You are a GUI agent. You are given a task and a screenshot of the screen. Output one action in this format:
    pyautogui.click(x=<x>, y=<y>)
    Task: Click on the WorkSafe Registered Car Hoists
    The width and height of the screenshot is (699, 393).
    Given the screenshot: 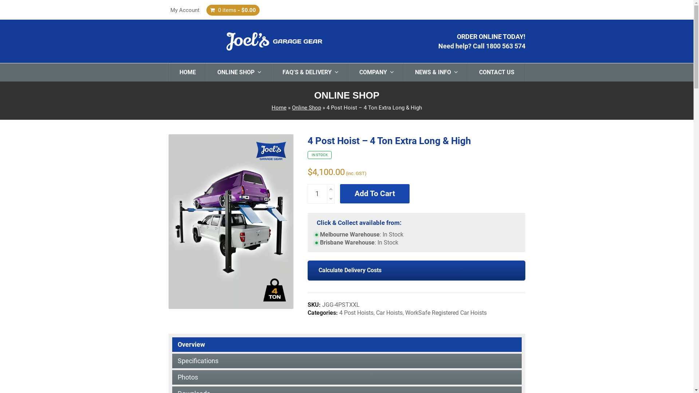 What is the action you would take?
    pyautogui.click(x=446, y=313)
    